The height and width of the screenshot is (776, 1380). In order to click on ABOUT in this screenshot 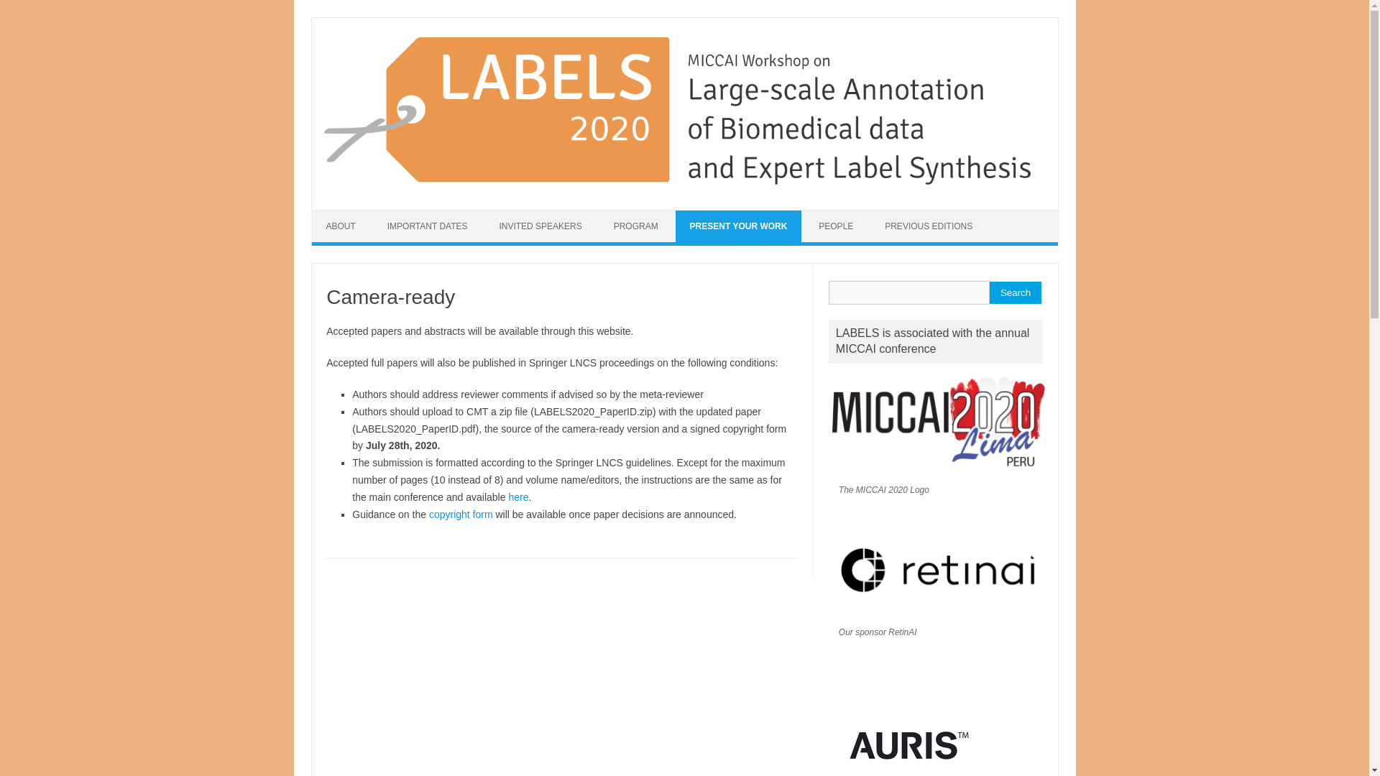, I will do `click(341, 226)`.